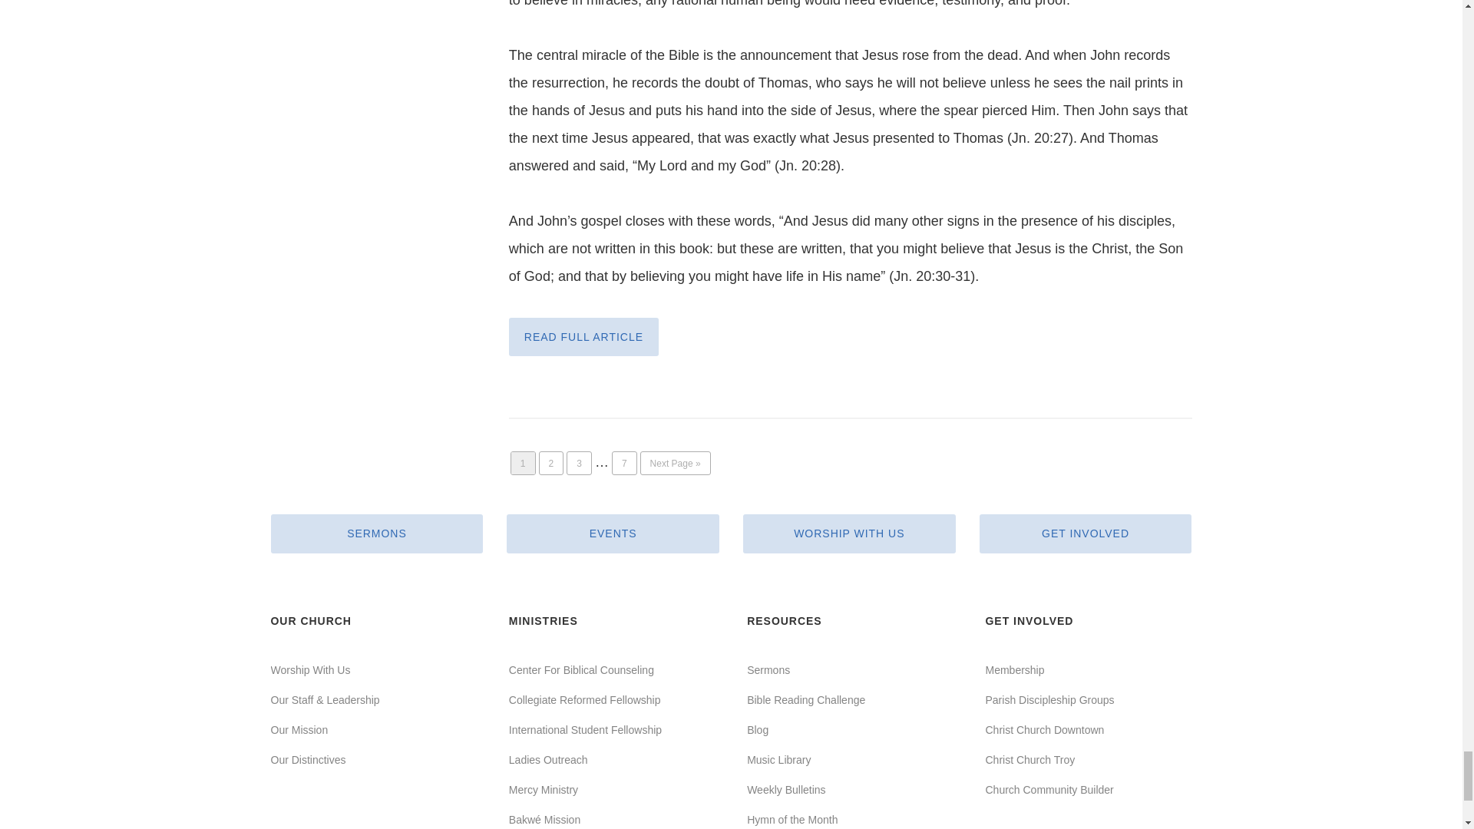  What do you see at coordinates (1086, 533) in the screenshot?
I see `GET INVOLVED` at bounding box center [1086, 533].